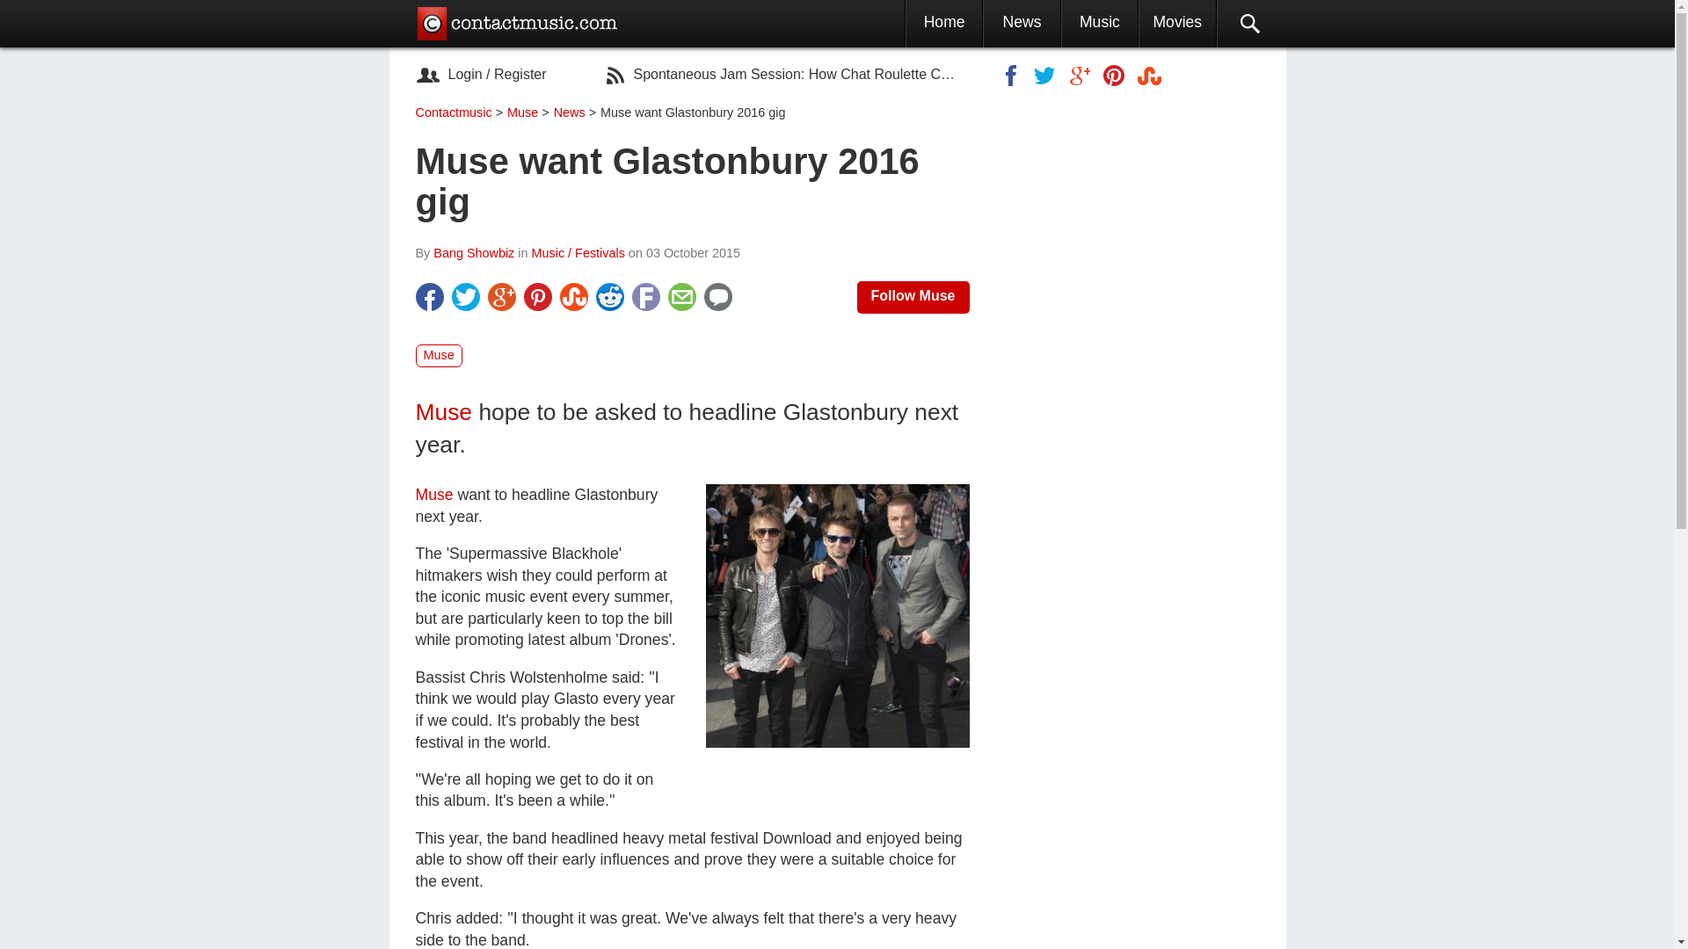 This screenshot has height=949, width=1688. What do you see at coordinates (438, 355) in the screenshot?
I see `Muse` at bounding box center [438, 355].